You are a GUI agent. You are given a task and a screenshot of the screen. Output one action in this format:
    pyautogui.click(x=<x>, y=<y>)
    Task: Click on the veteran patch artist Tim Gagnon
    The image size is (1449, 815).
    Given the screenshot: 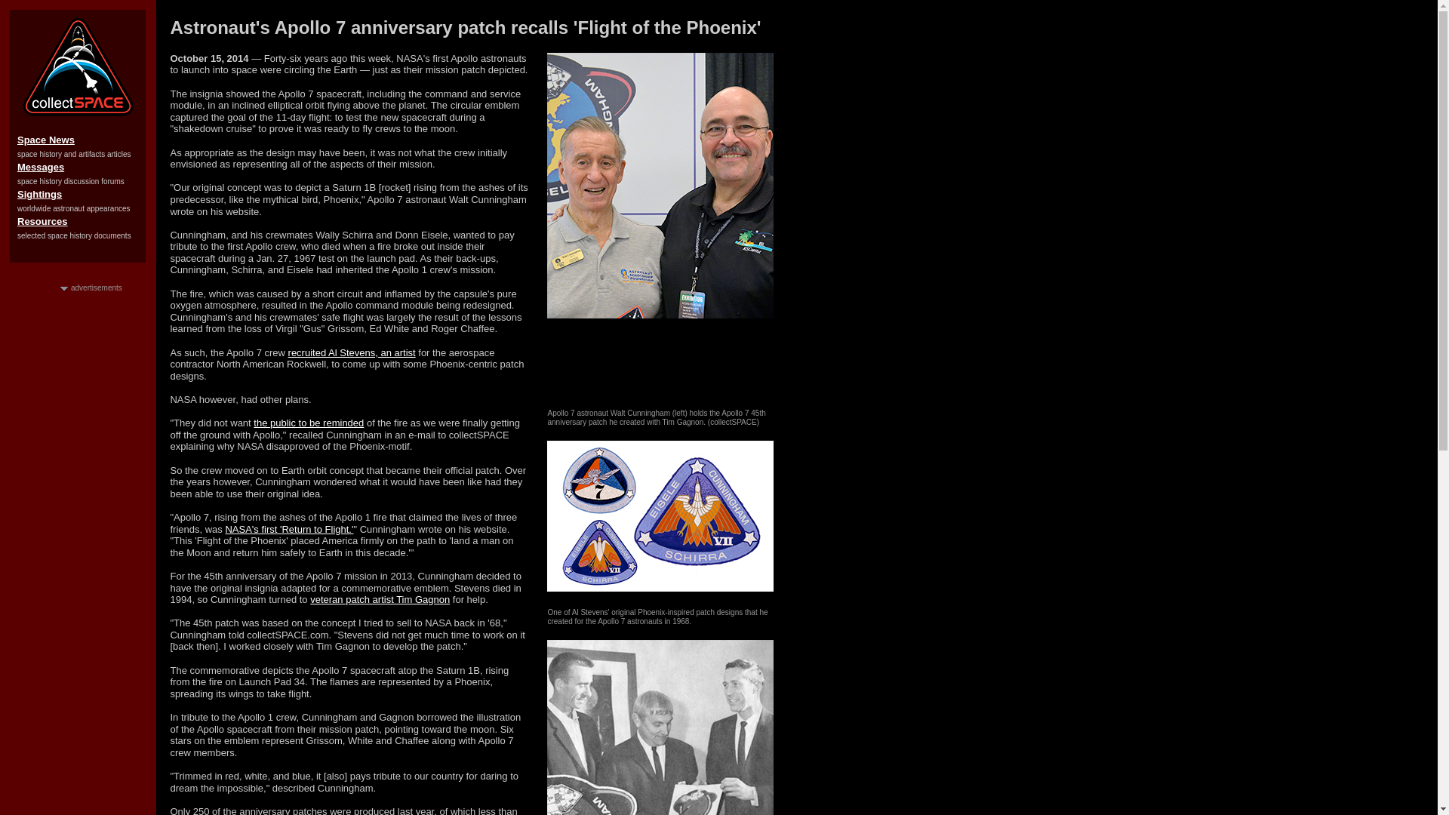 What is the action you would take?
    pyautogui.click(x=379, y=599)
    